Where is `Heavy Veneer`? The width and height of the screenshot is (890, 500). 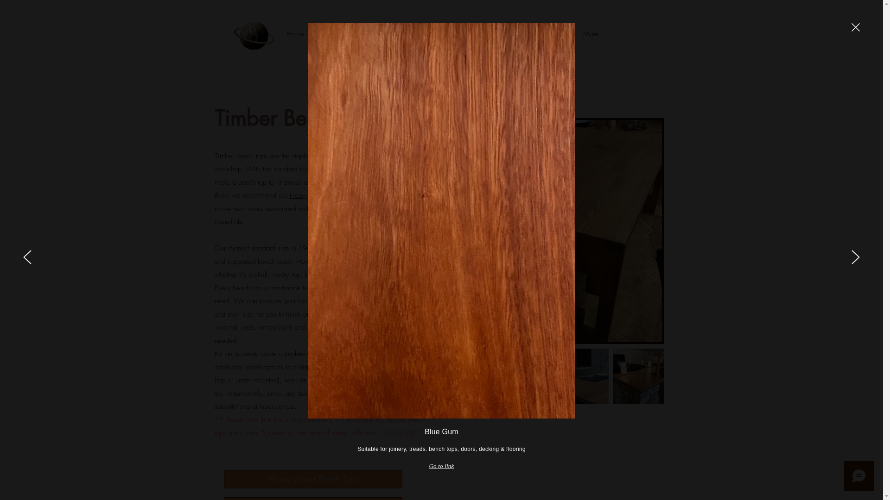 Heavy Veneer is located at coordinates (310, 195).